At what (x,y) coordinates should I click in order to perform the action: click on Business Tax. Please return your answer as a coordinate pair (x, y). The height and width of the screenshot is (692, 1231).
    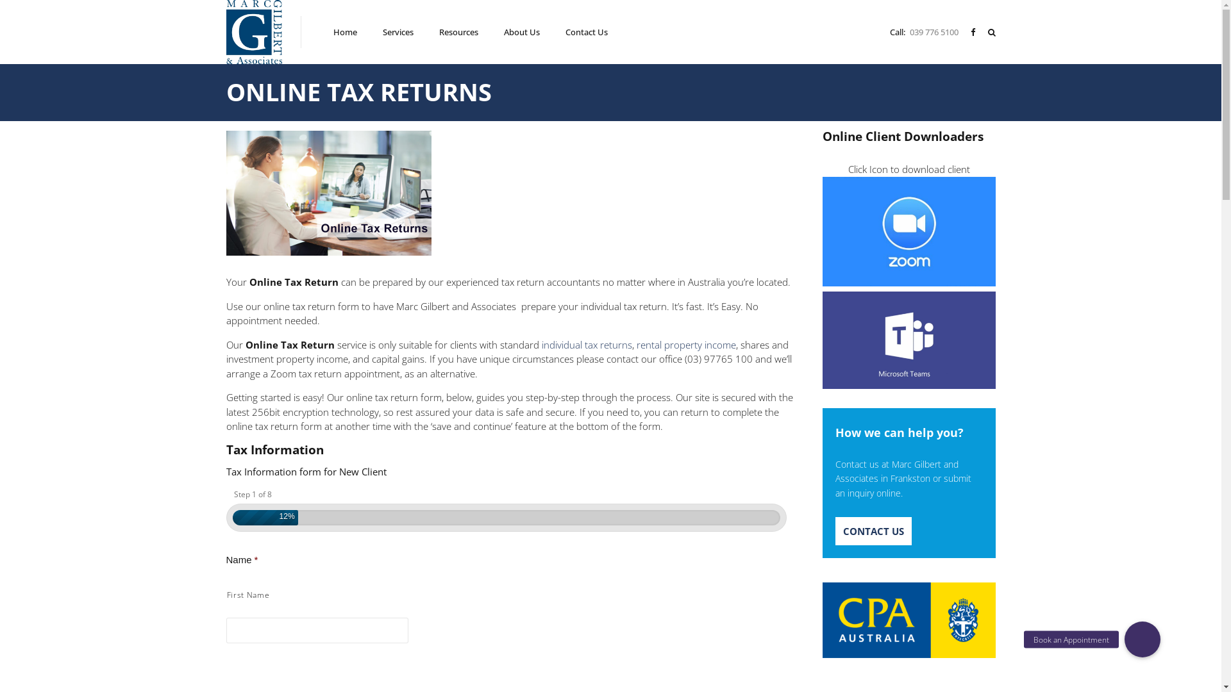
    Looking at the image, I should click on (448, 510).